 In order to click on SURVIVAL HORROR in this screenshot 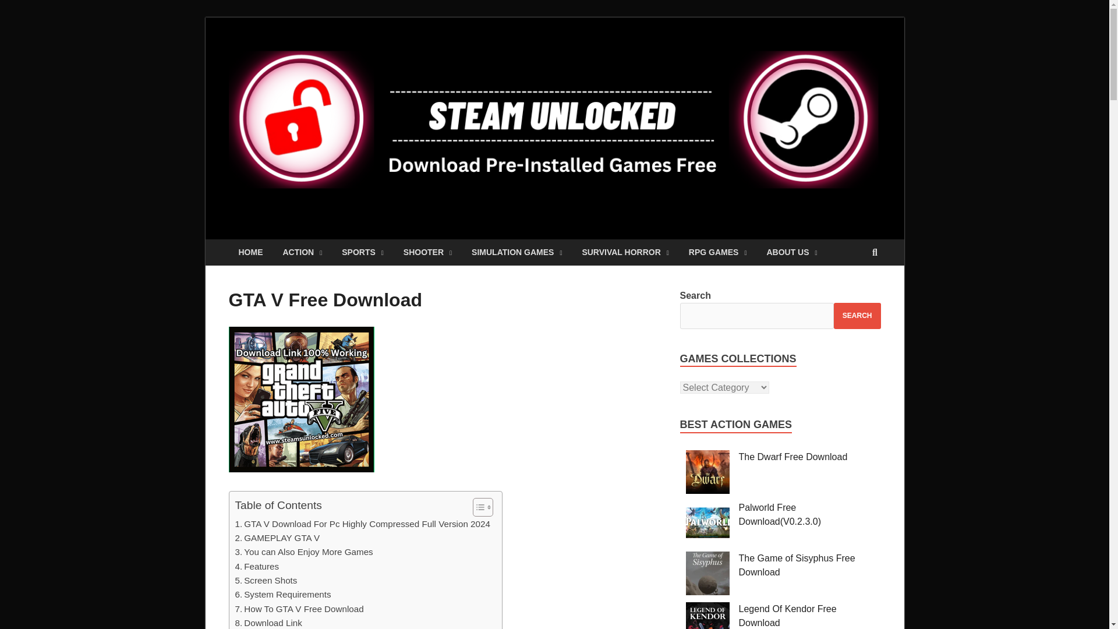, I will do `click(625, 252)`.